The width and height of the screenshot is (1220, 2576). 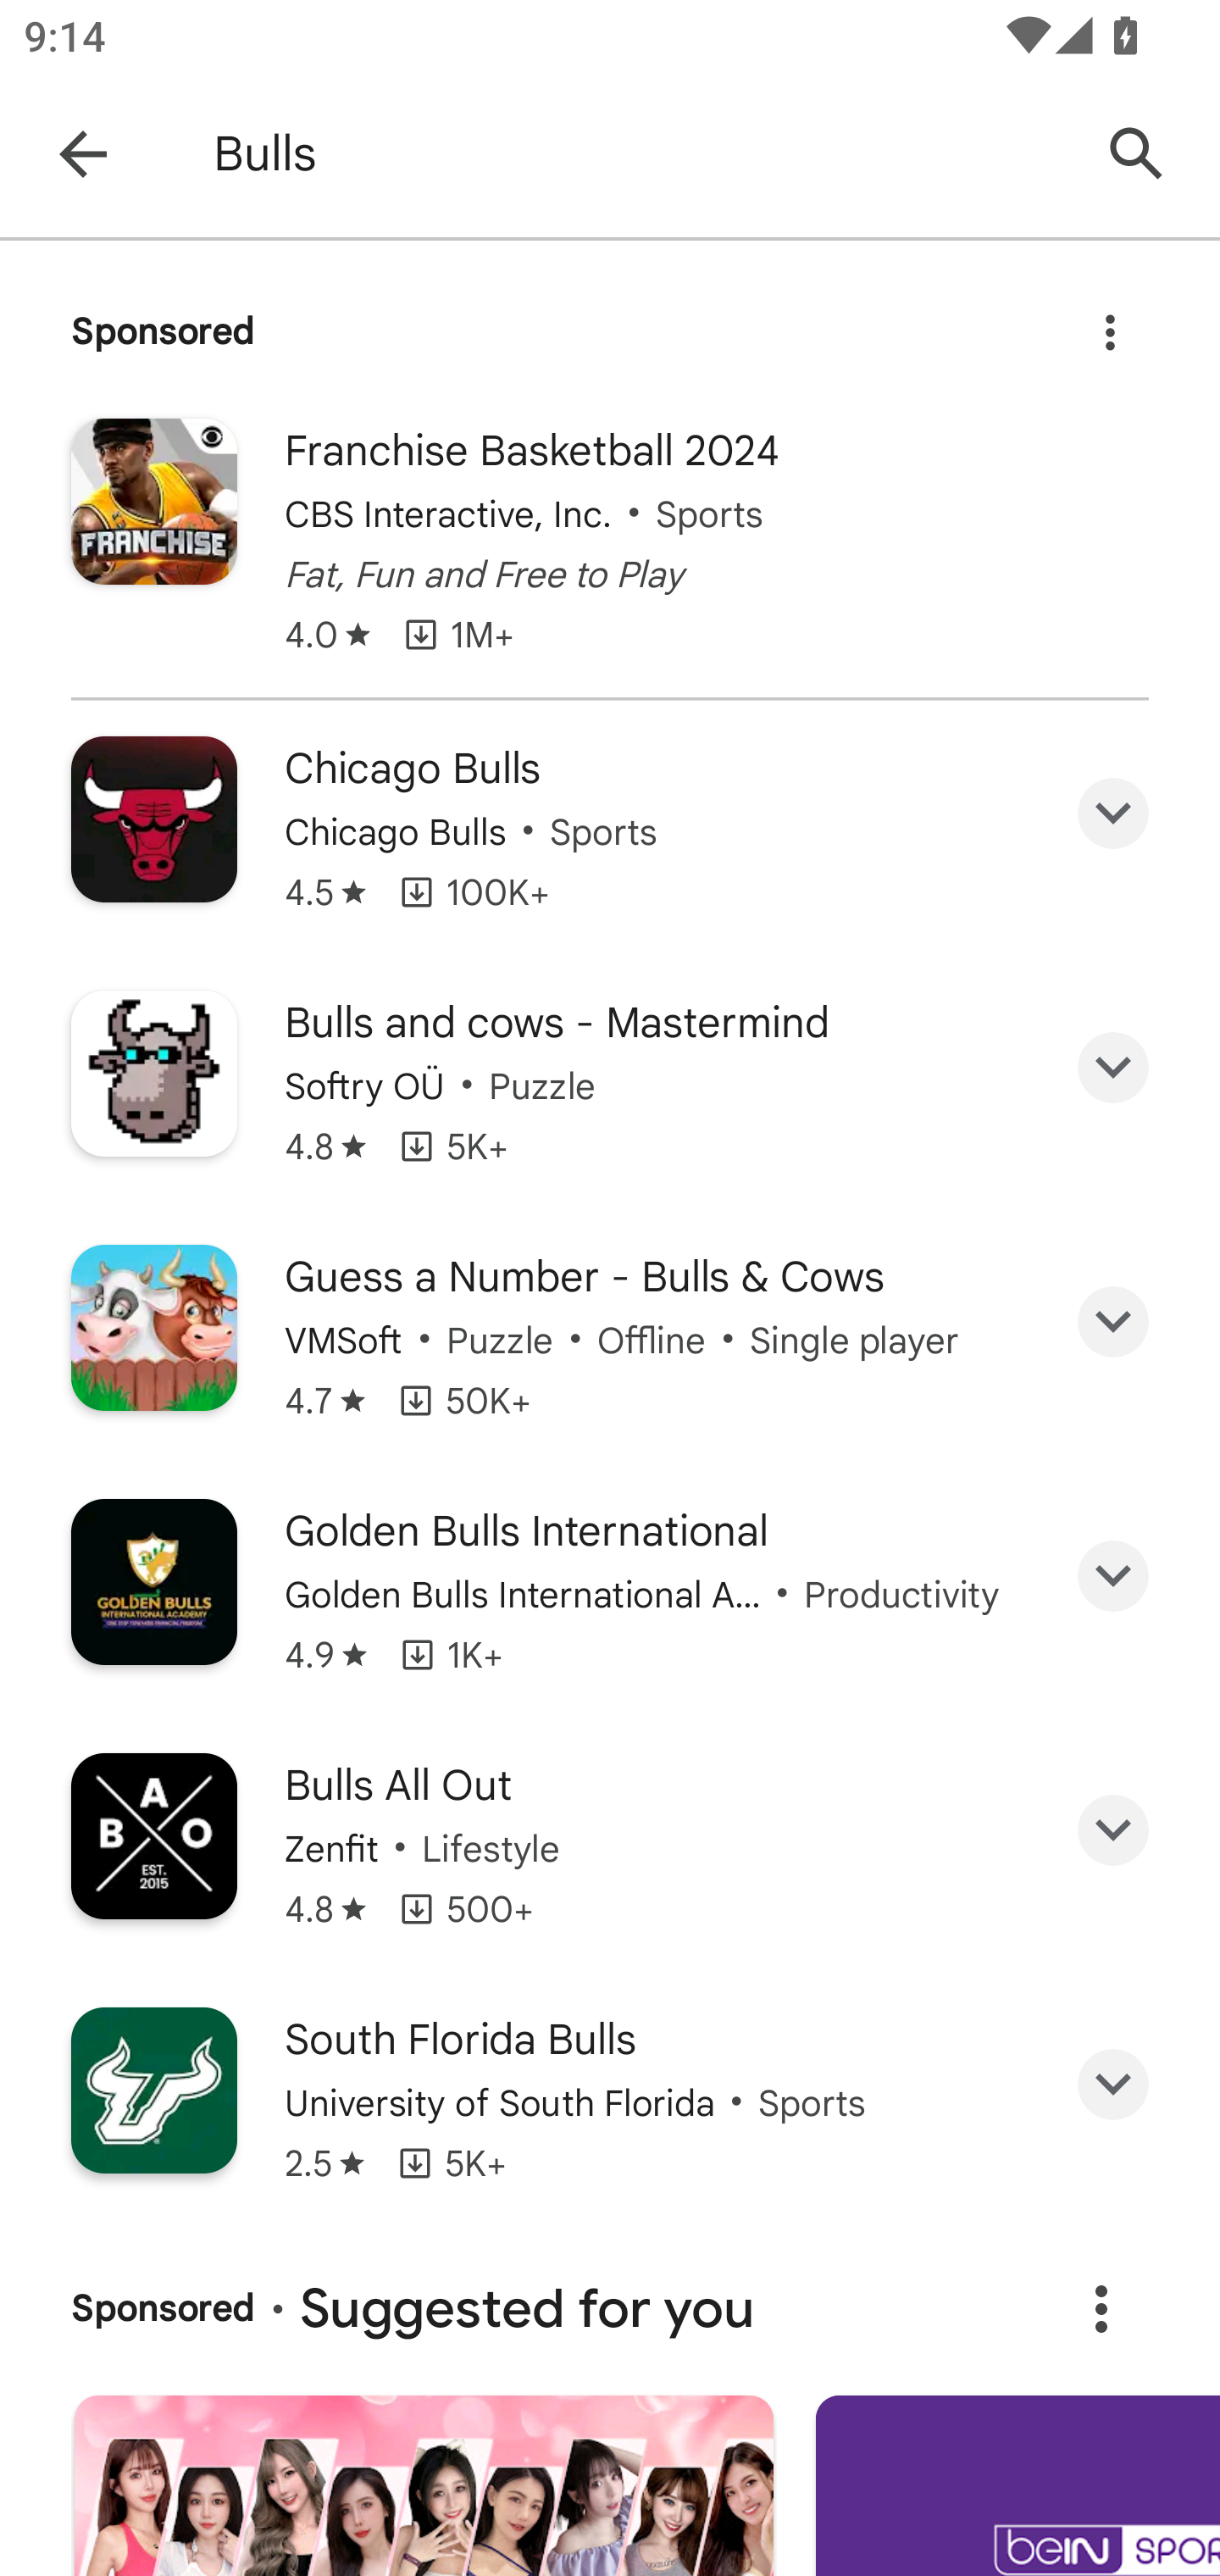 What do you see at coordinates (639, 154) in the screenshot?
I see `Bulls` at bounding box center [639, 154].